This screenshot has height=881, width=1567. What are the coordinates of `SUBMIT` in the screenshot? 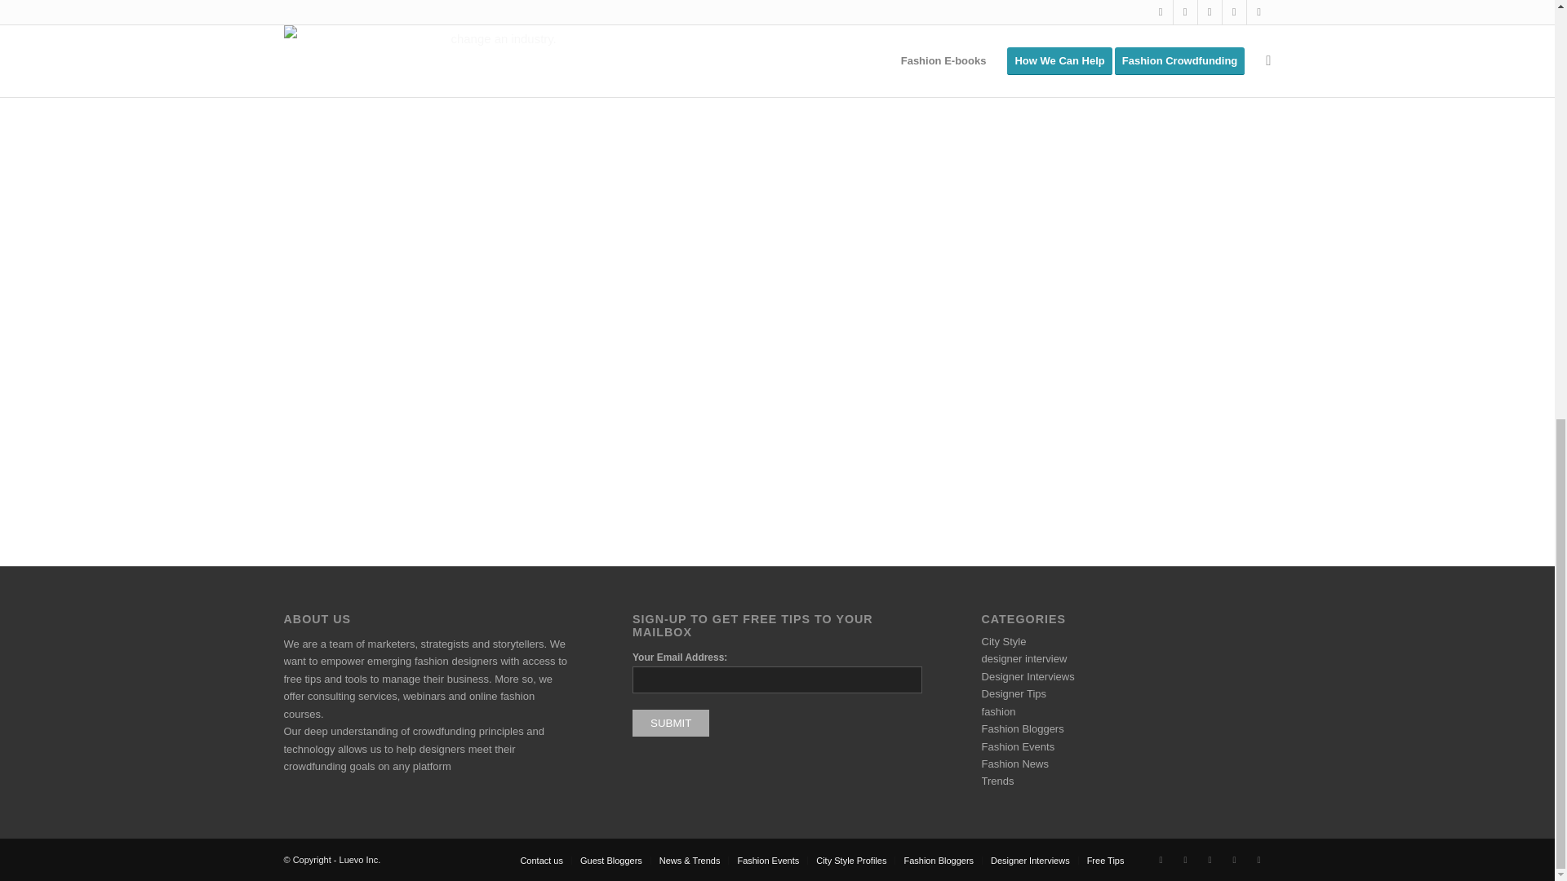 It's located at (671, 723).